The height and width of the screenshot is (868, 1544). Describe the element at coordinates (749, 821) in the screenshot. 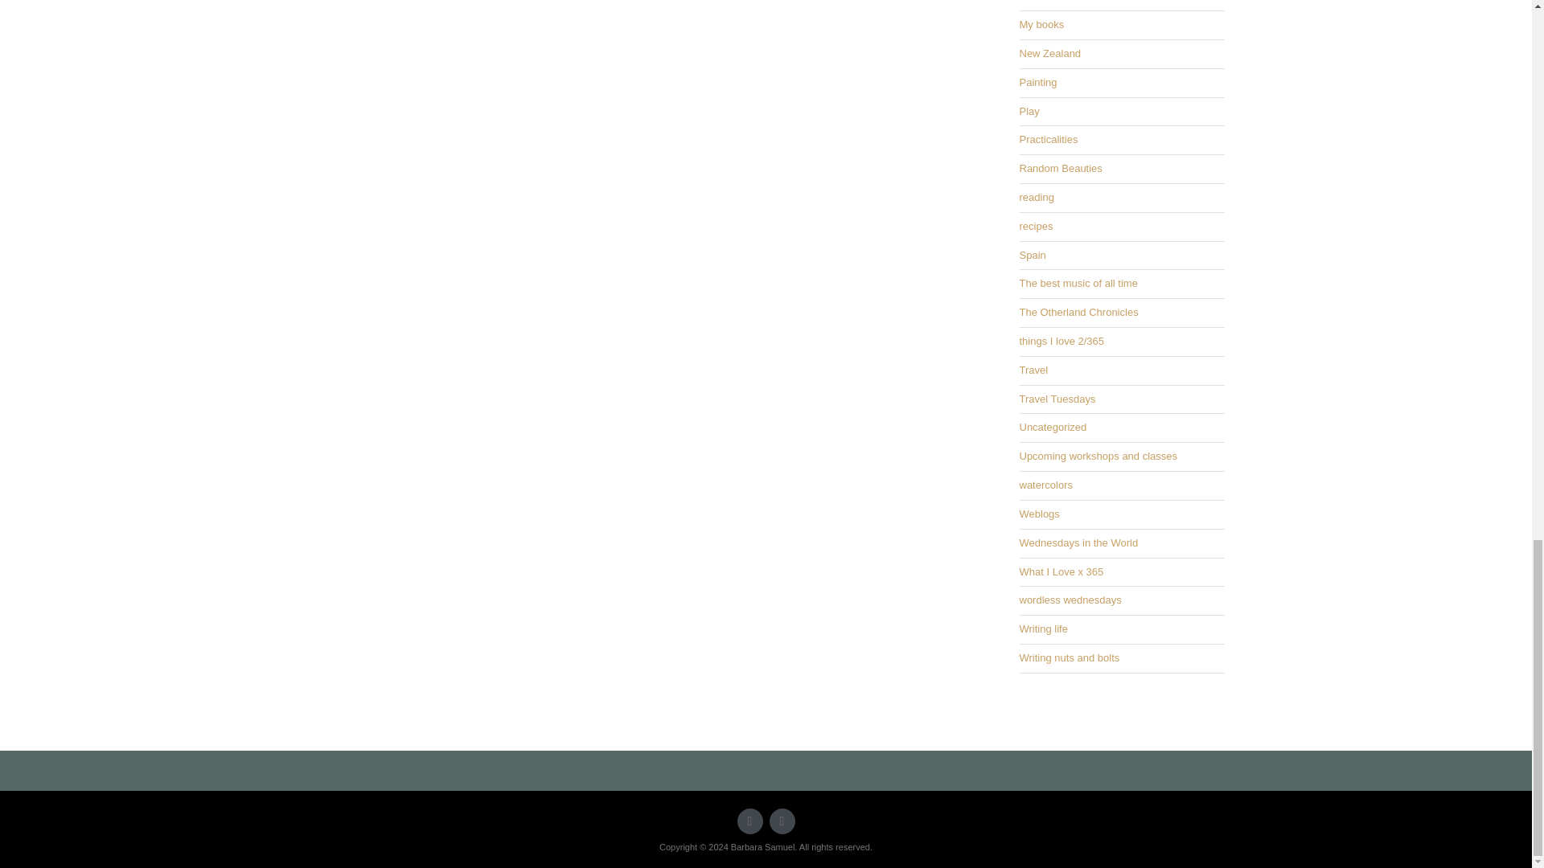

I see `Twitter` at that location.